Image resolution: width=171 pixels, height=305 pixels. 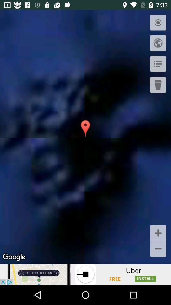 What do you see at coordinates (158, 85) in the screenshot?
I see `delete it` at bounding box center [158, 85].